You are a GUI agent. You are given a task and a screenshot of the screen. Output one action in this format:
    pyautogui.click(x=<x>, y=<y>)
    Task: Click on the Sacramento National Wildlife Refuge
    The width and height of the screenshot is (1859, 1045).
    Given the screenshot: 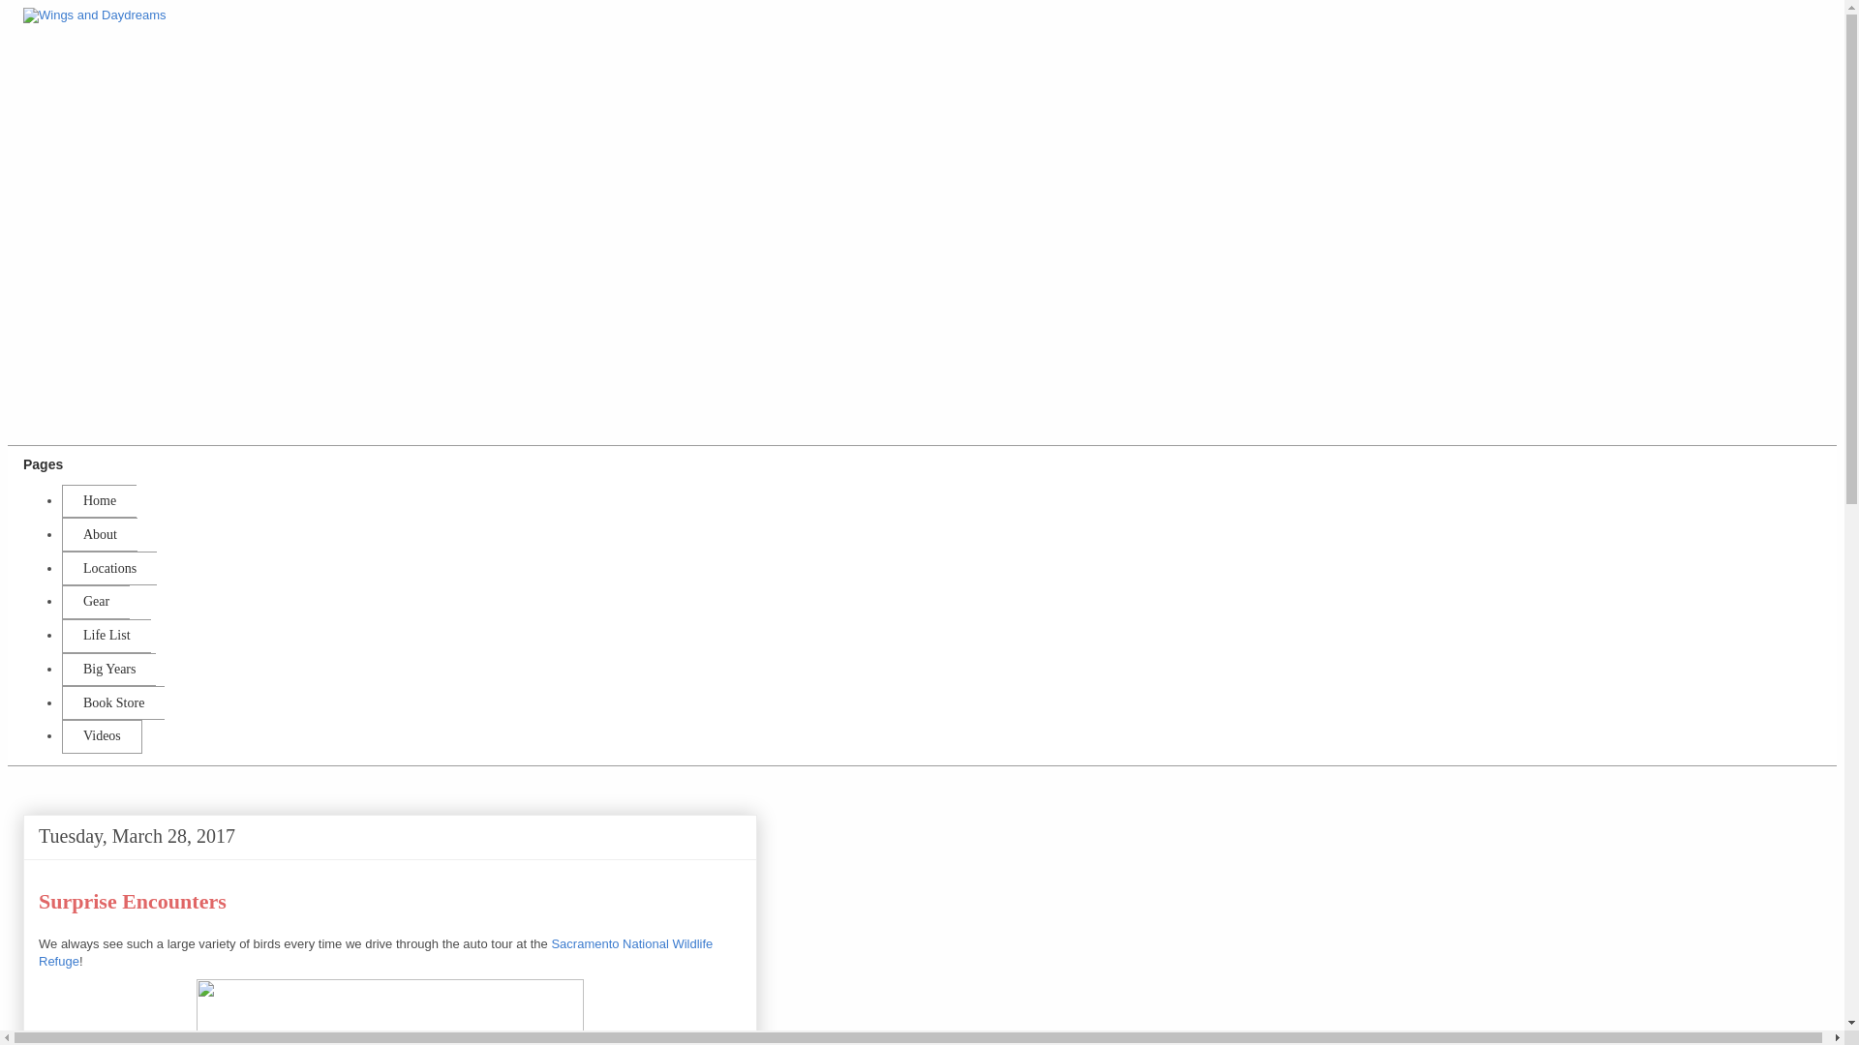 What is the action you would take?
    pyautogui.click(x=376, y=952)
    